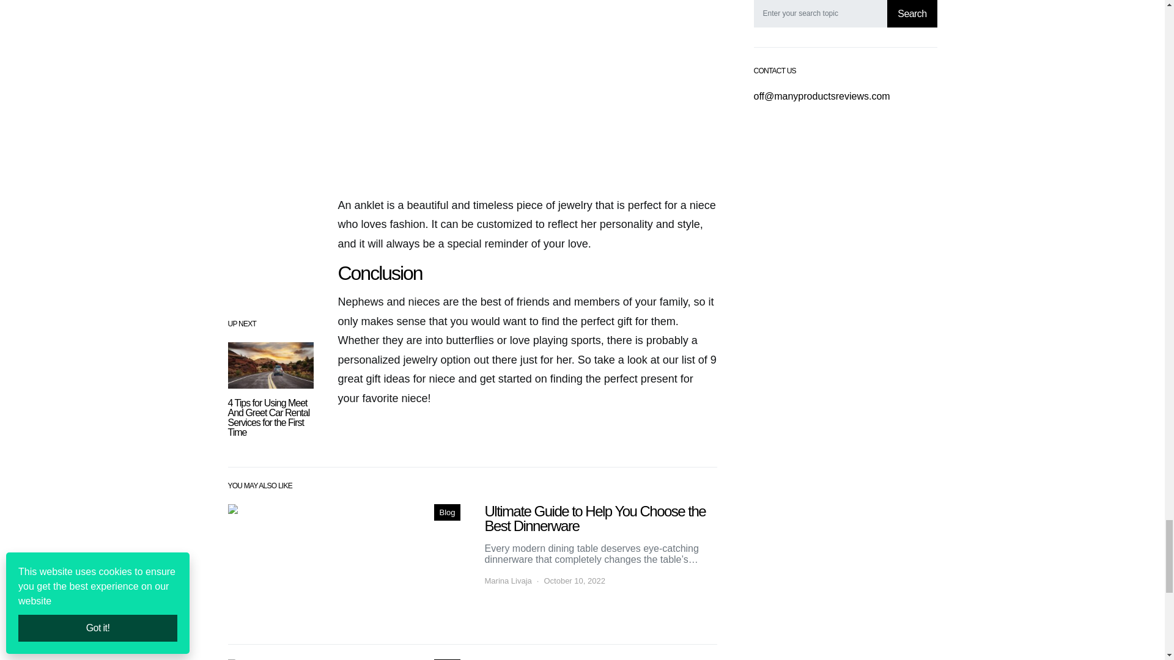 The image size is (1174, 660). Describe the element at coordinates (344, 567) in the screenshot. I see `9 Personalized Jewelry Gift Ideas for your Niece` at that location.